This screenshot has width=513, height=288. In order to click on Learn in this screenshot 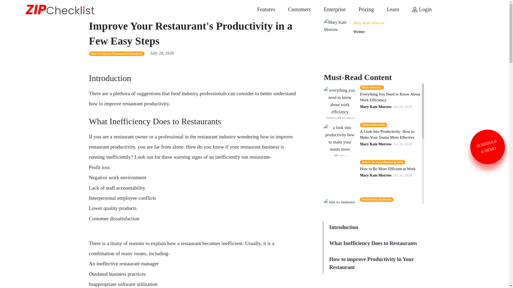, I will do `click(393, 9)`.